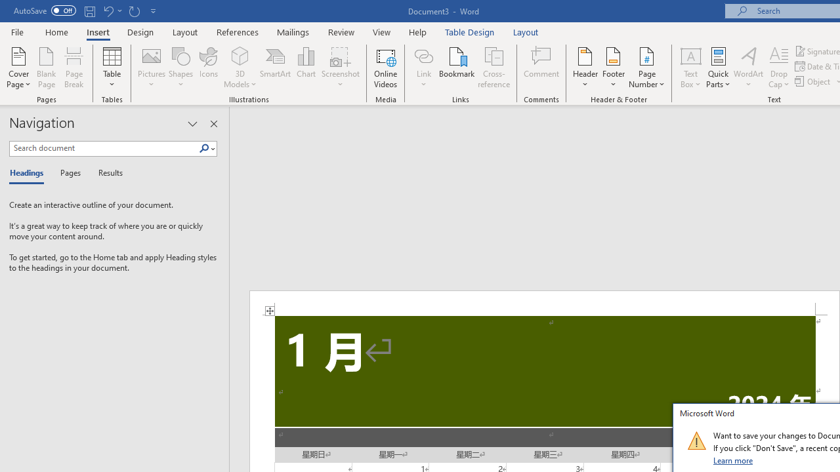 This screenshot has width=840, height=472. Describe the element at coordinates (647, 67) in the screenshot. I see `Page Number` at that location.